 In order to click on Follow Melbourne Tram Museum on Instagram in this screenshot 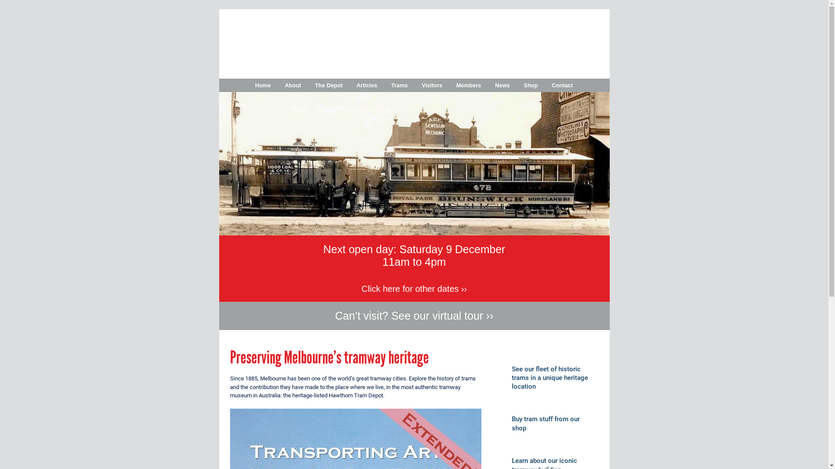, I will do `click(823, 84)`.